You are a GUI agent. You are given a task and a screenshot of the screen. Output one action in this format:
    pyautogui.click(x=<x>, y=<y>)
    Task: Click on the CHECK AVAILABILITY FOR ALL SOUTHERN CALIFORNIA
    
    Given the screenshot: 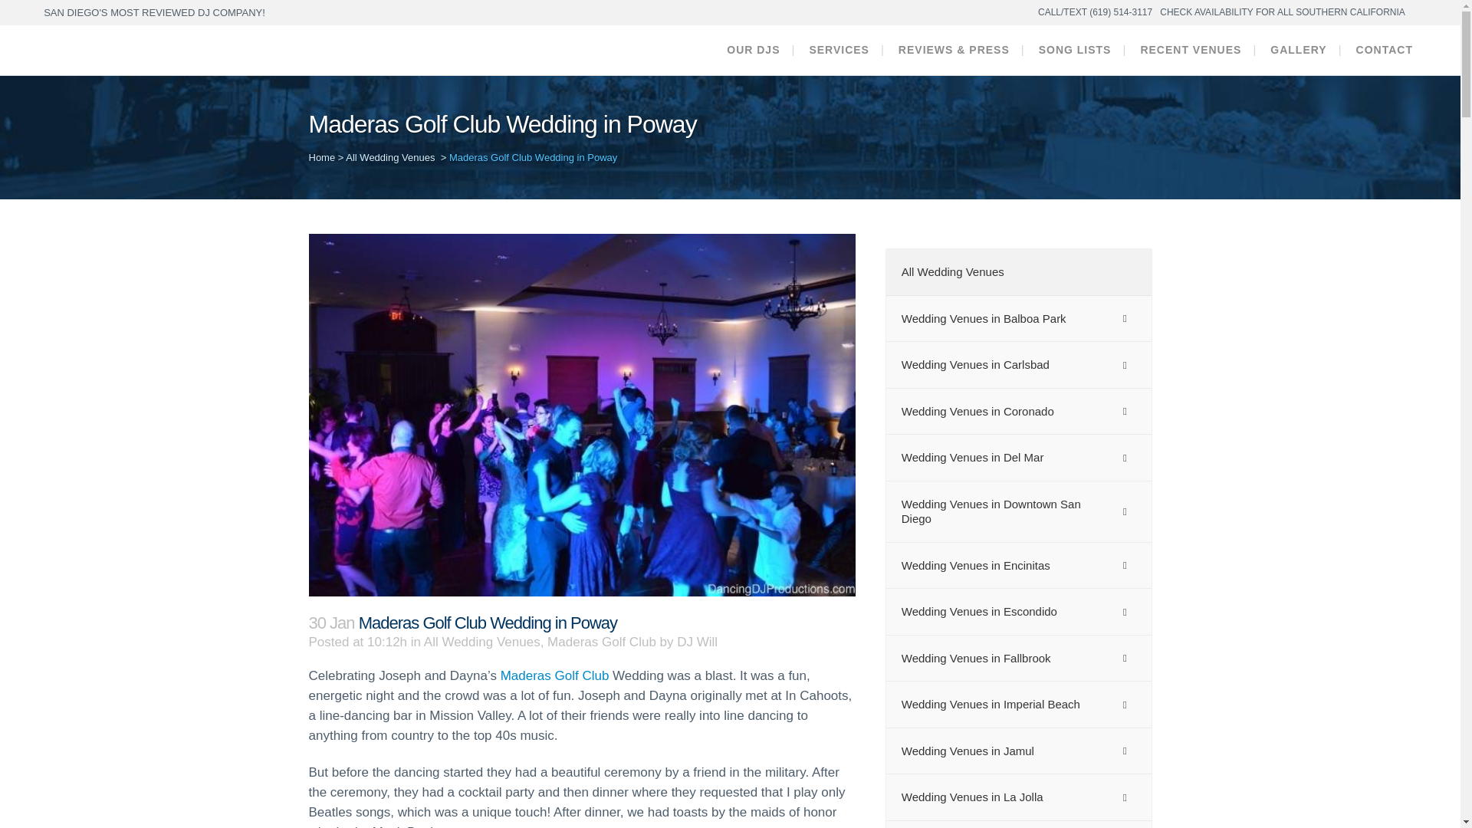 What is the action you would take?
    pyautogui.click(x=1282, y=12)
    